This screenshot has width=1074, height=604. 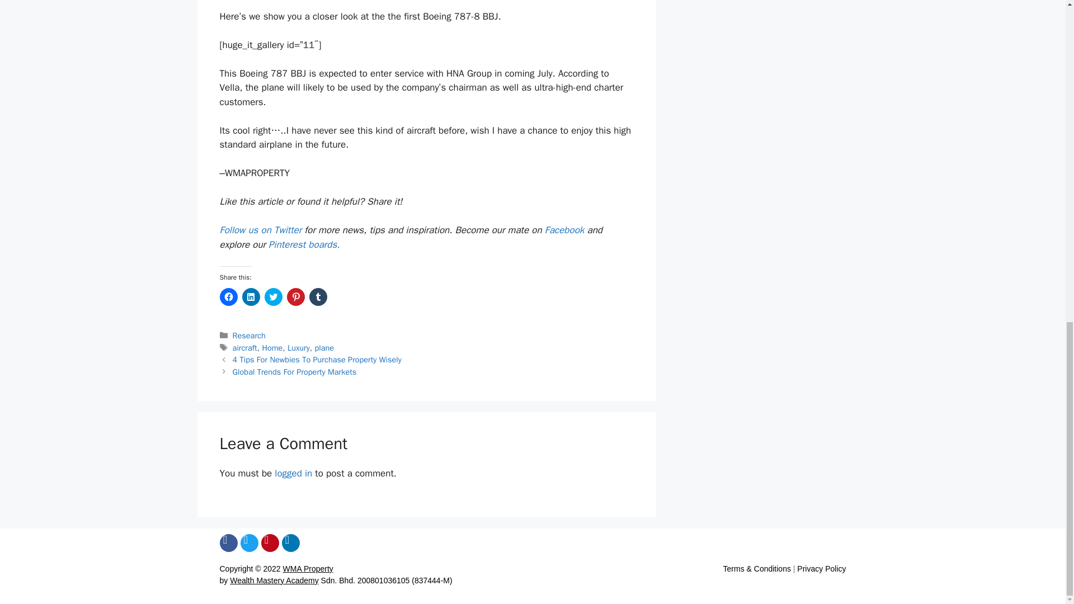 I want to click on 4 Tips For Newbies To Purchase Property Wisely, so click(x=317, y=359).